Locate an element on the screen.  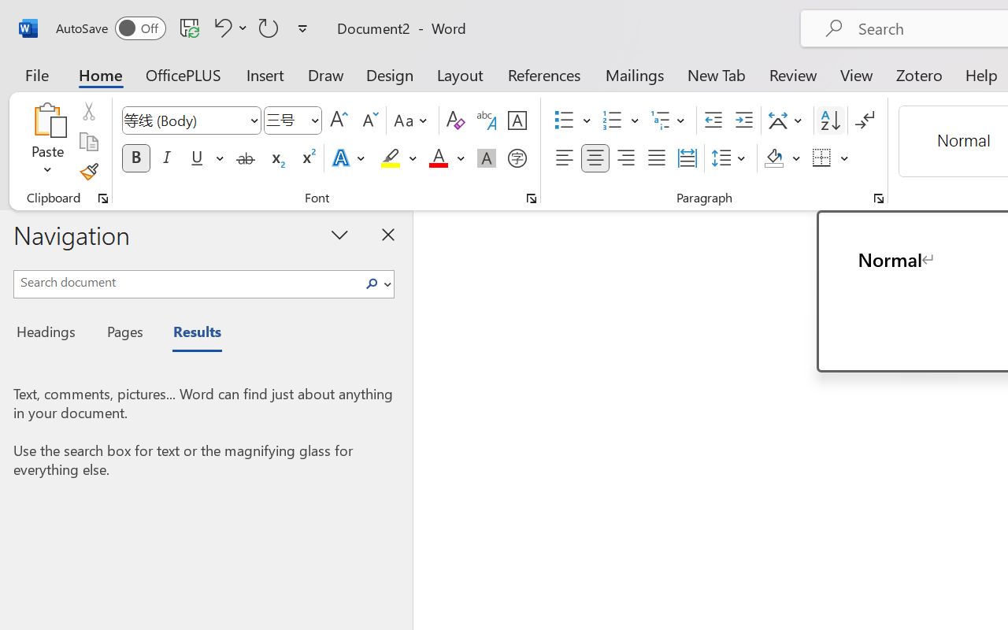
Copy is located at coordinates (88, 142).